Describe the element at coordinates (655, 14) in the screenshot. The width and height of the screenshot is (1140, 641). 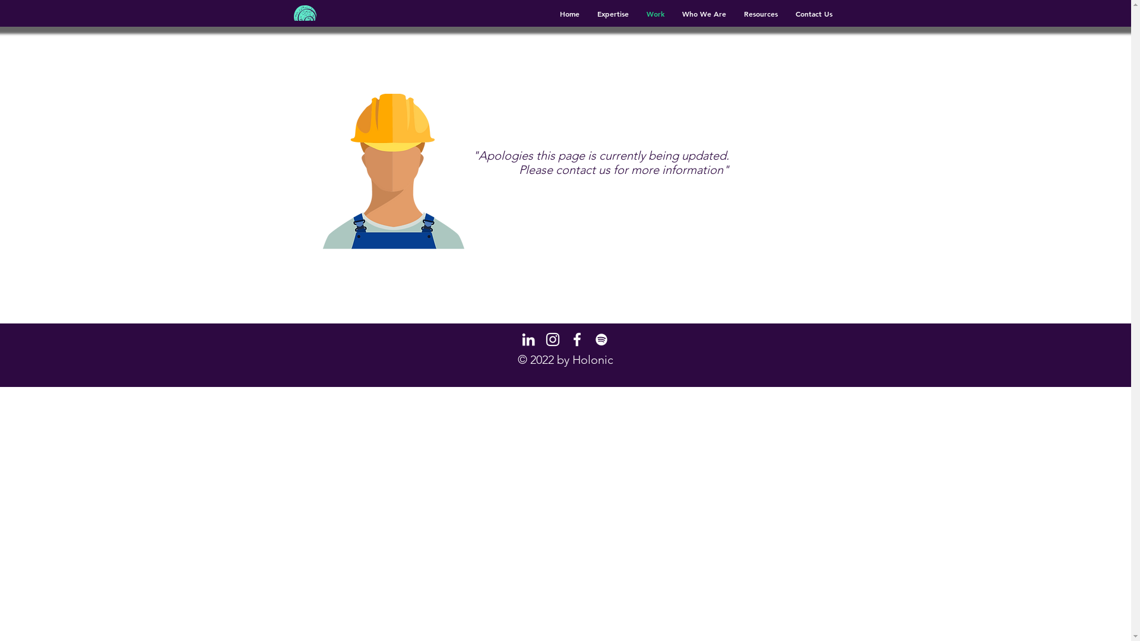
I see `Work` at that location.